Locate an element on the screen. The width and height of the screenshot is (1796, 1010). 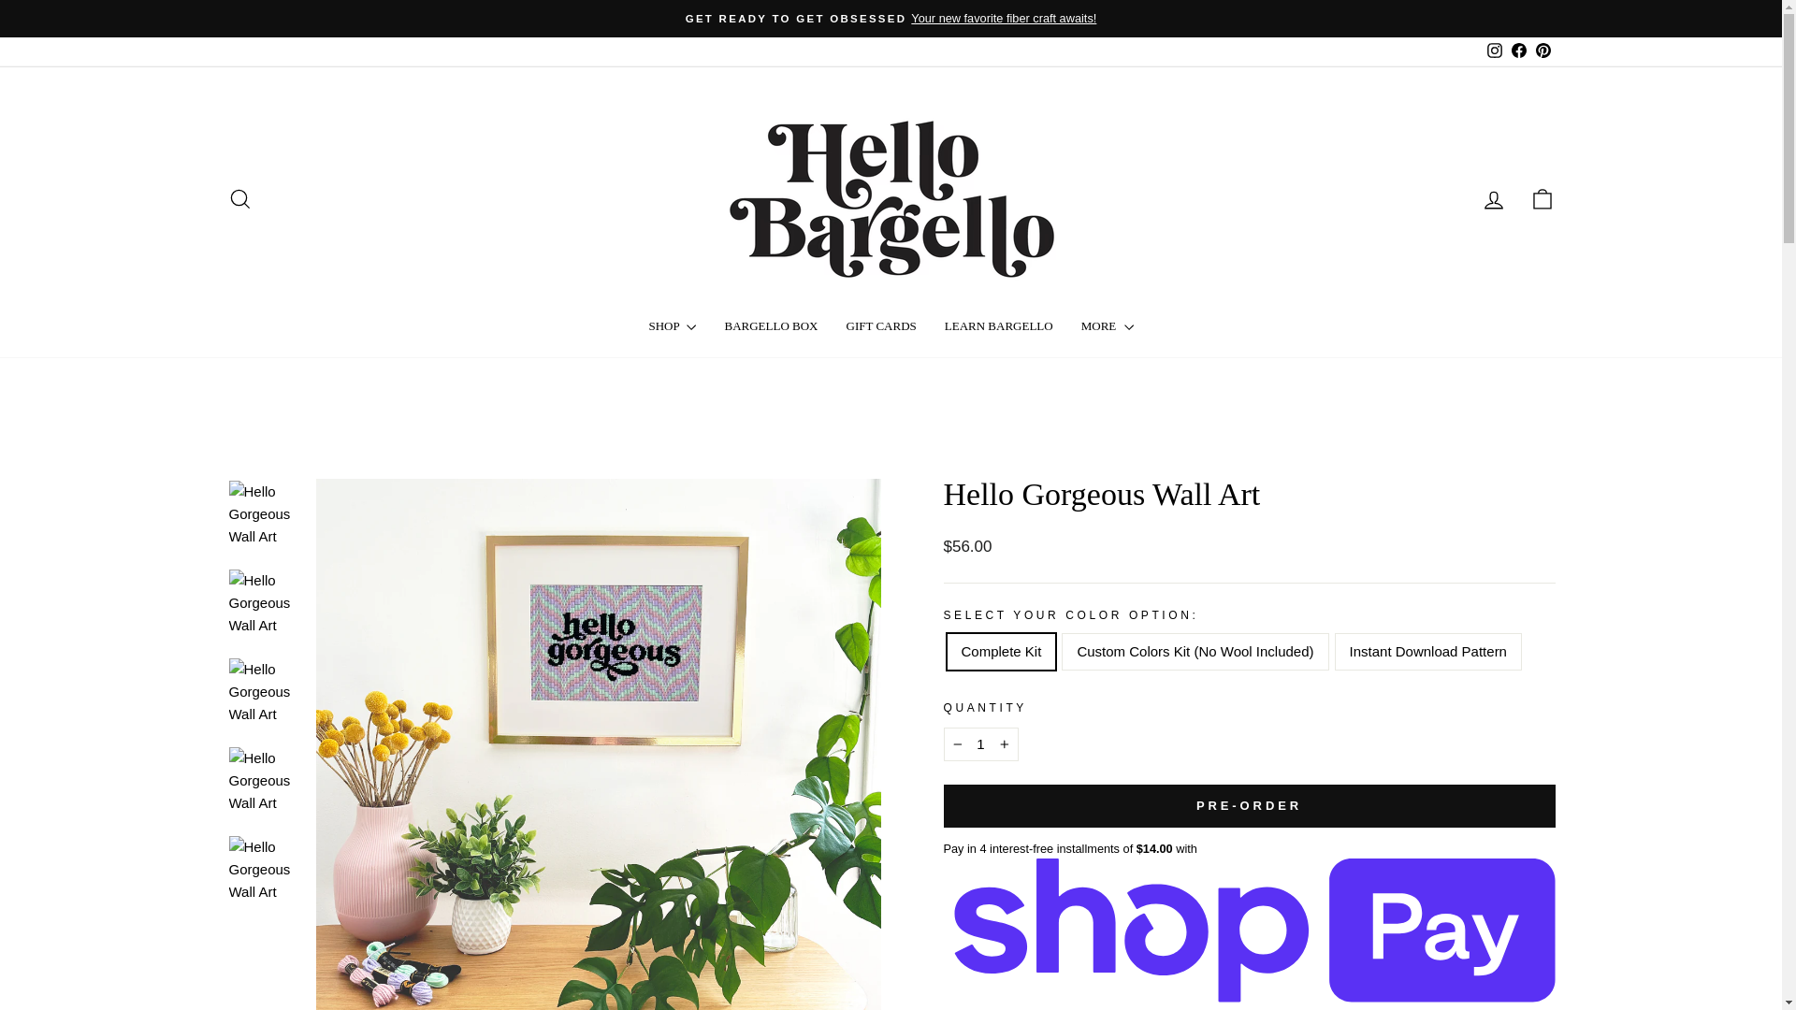
Complete Kit is located at coordinates (1493, 199).